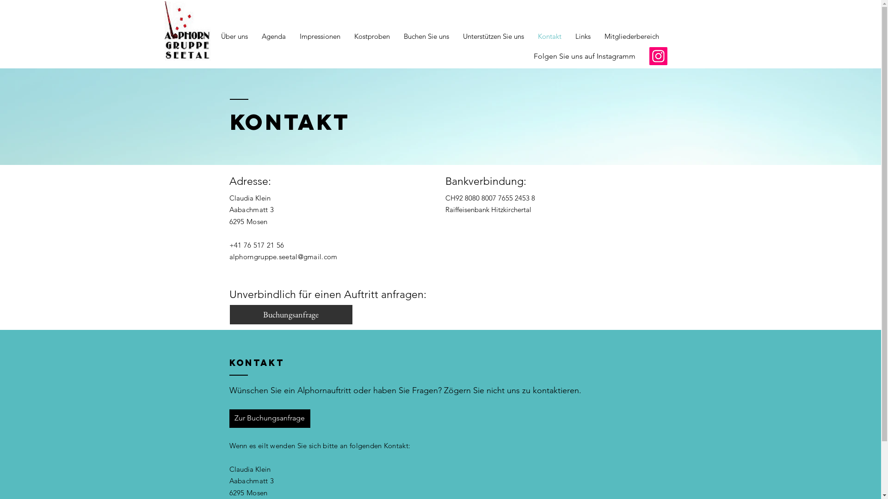  What do you see at coordinates (290, 315) in the screenshot?
I see `Buchungsanfrage` at bounding box center [290, 315].